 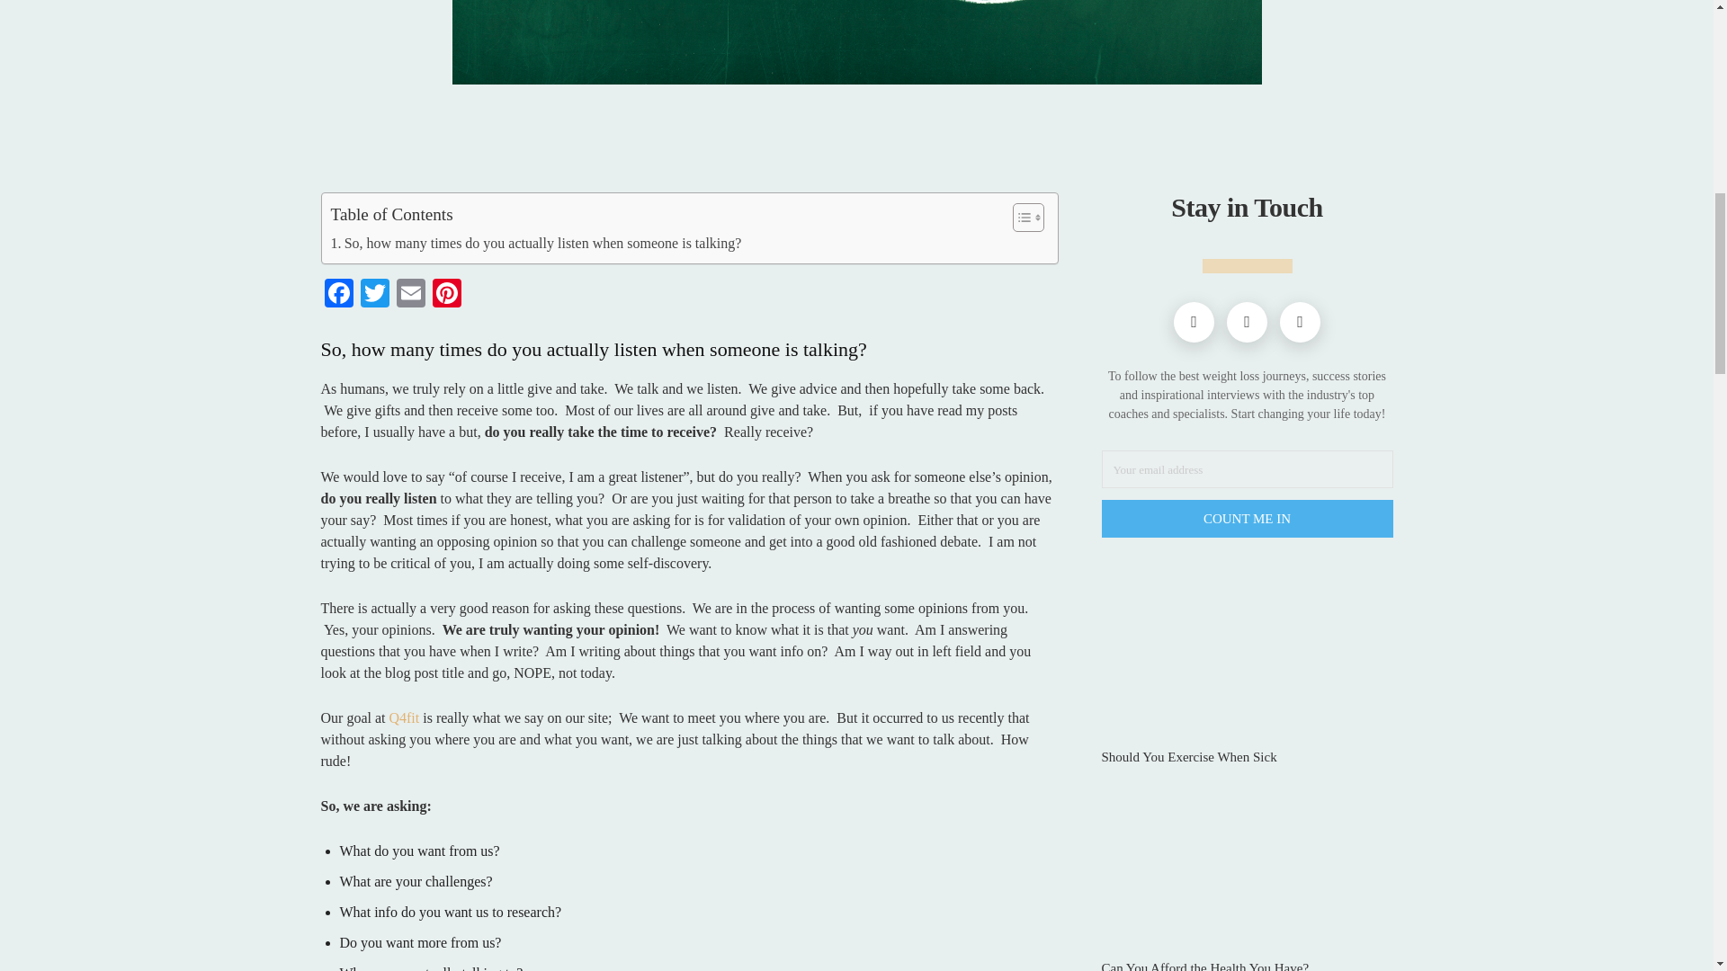 I want to click on Twitter, so click(x=373, y=295).